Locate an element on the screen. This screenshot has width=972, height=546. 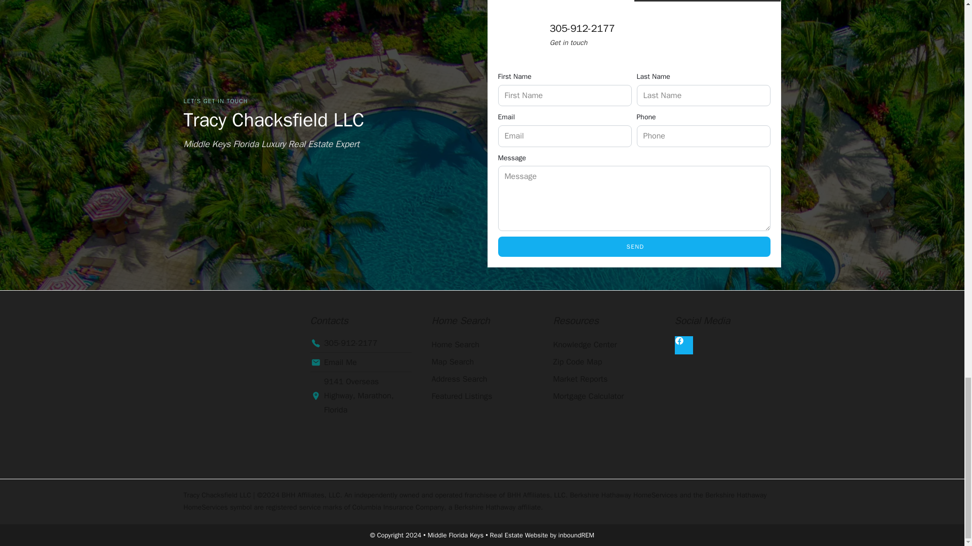
Market Reports is located at coordinates (603, 379).